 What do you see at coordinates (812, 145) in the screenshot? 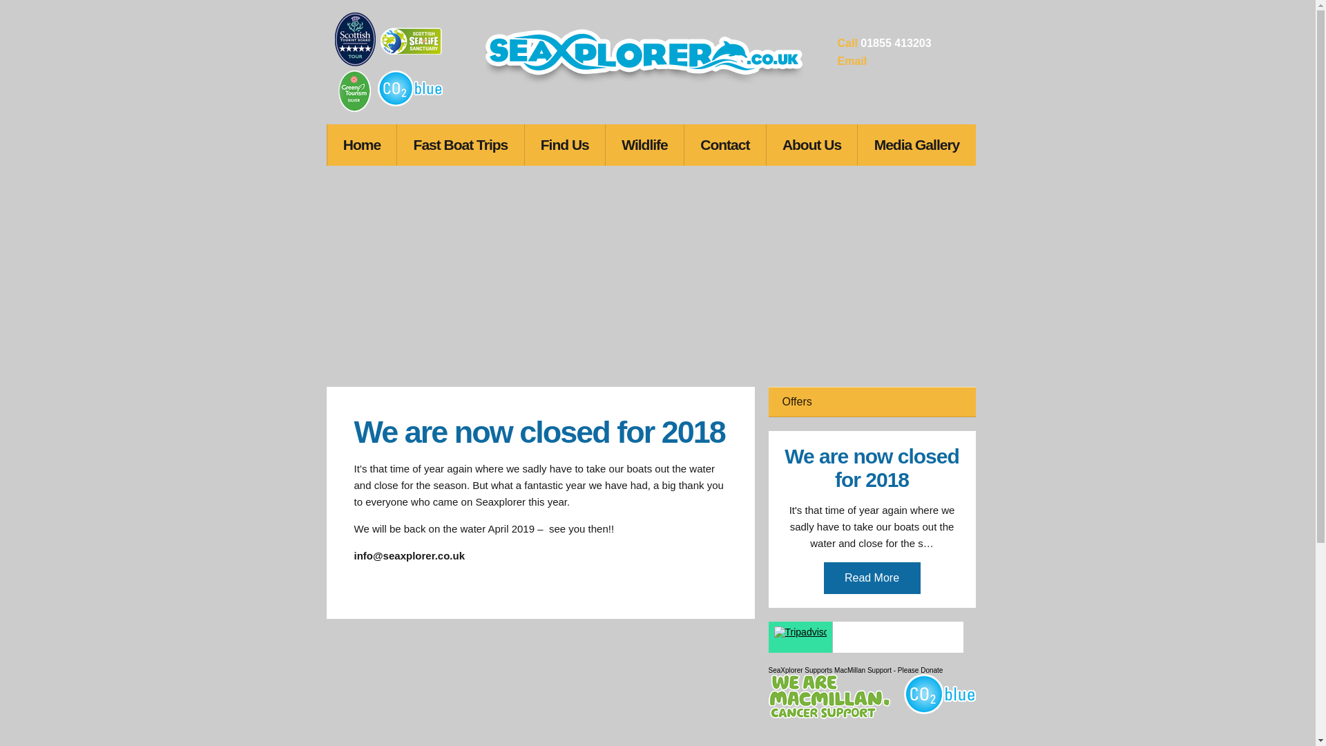
I see `About Us` at bounding box center [812, 145].